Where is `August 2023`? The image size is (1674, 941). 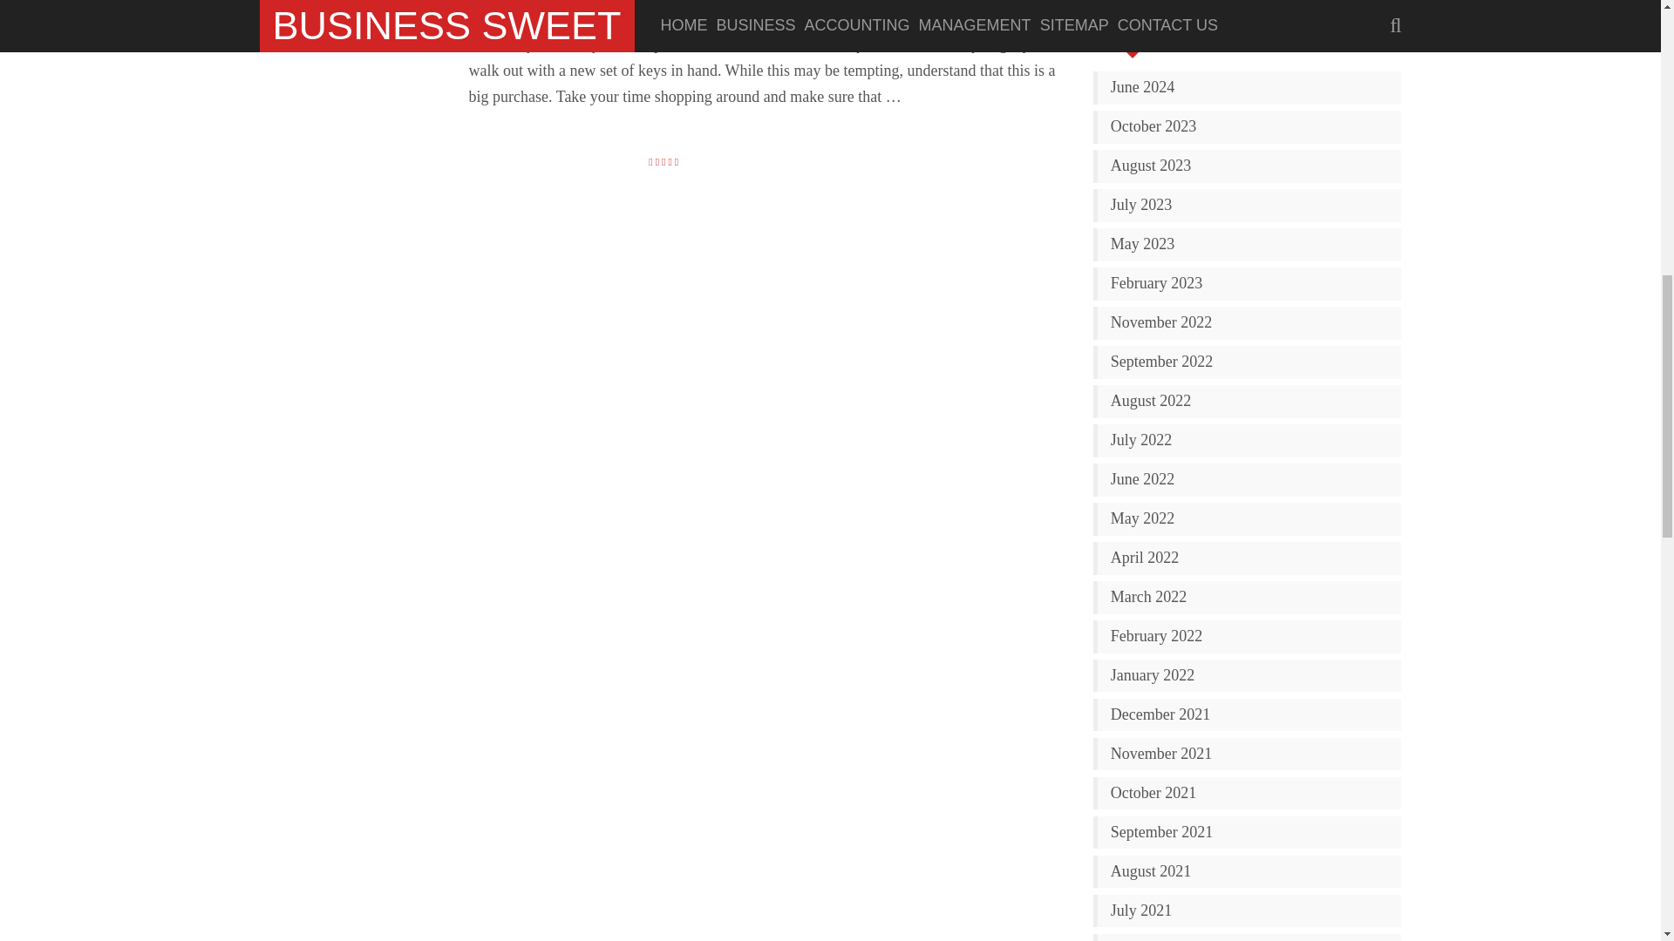
August 2023 is located at coordinates (1250, 166).